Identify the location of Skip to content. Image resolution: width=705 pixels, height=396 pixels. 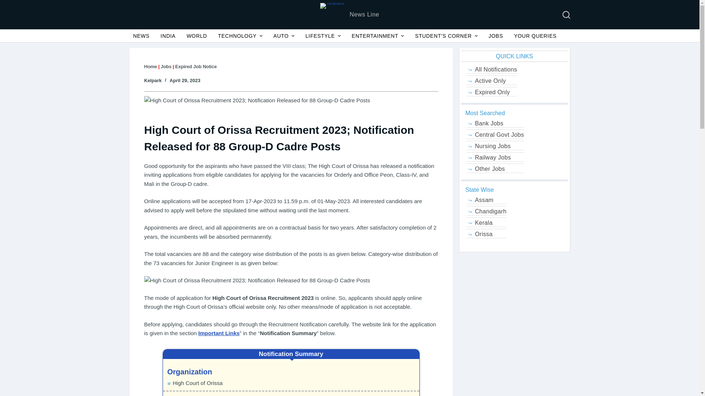
(7, 4).